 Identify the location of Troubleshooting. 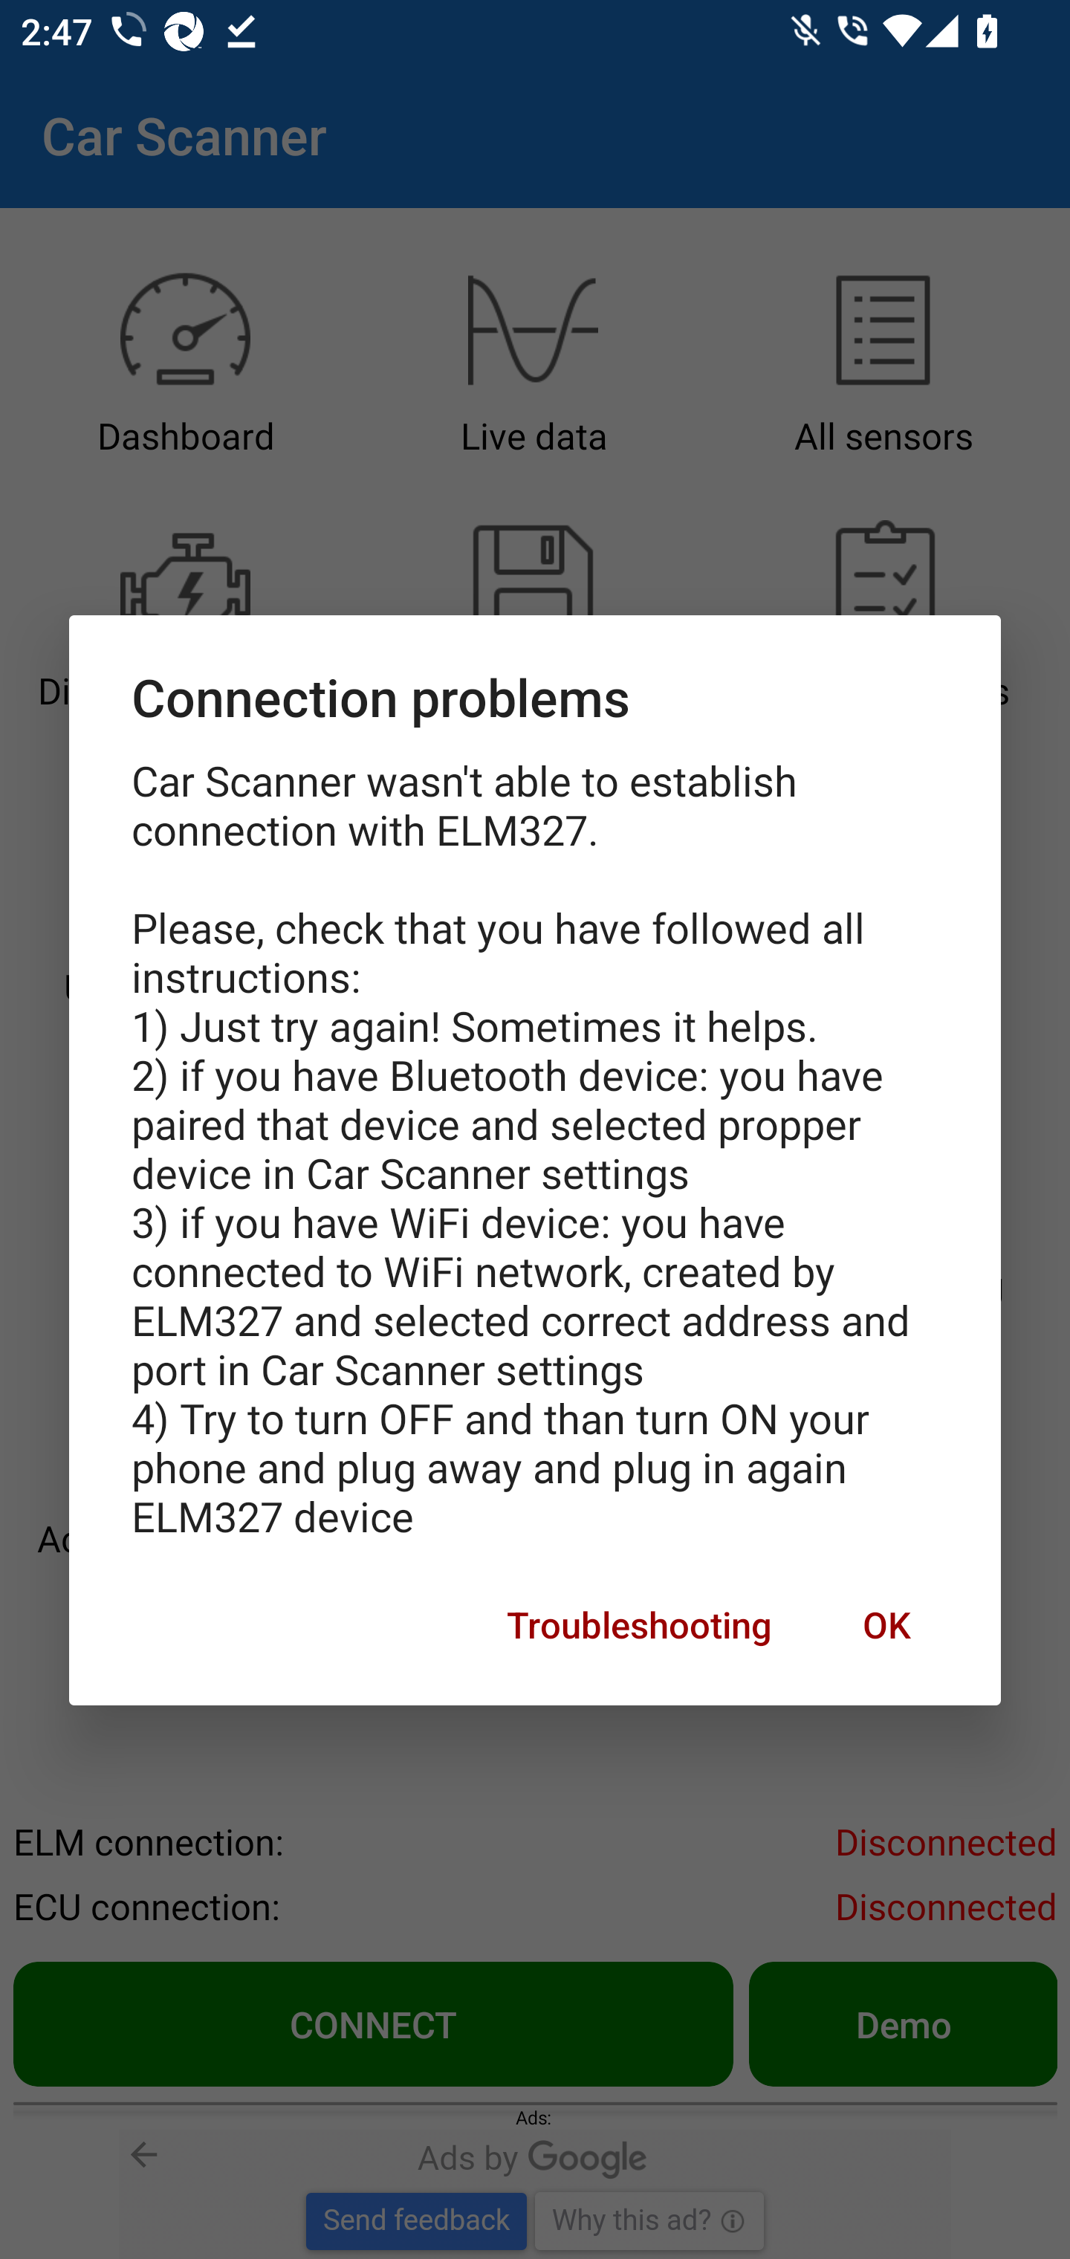
(639, 1624).